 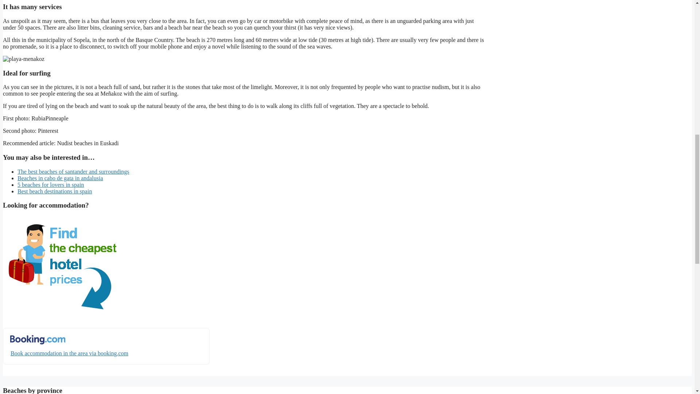 I want to click on 5 beaches for lovers in spain, so click(x=51, y=185).